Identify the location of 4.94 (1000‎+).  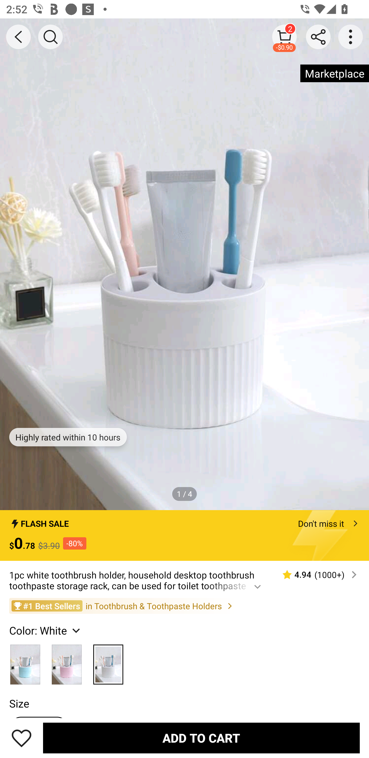
(316, 575).